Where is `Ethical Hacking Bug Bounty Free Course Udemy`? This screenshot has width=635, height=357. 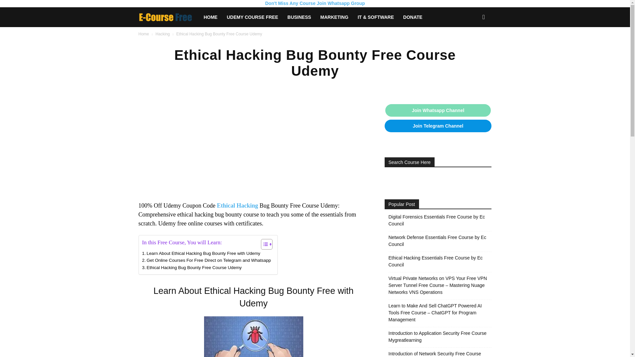
Ethical Hacking Bug Bounty Free Course Udemy is located at coordinates (192, 267).